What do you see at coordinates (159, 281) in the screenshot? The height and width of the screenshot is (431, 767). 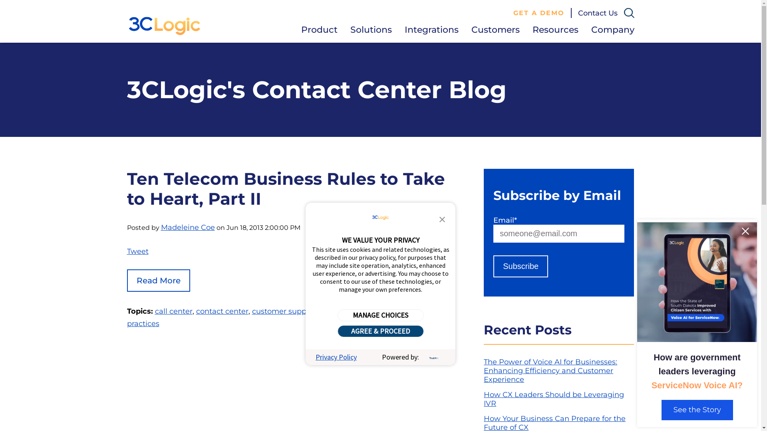 I see `Read More` at bounding box center [159, 281].